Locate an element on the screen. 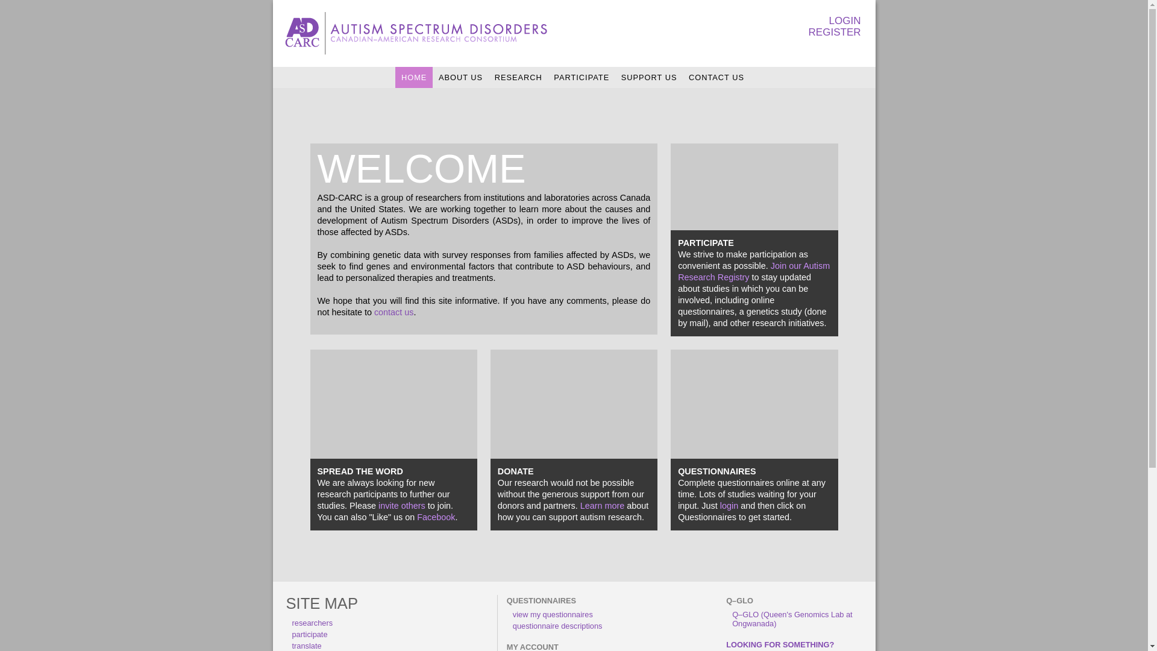 Image resolution: width=1157 pixels, height=651 pixels. Join our Autism Research Registry is located at coordinates (754, 271).